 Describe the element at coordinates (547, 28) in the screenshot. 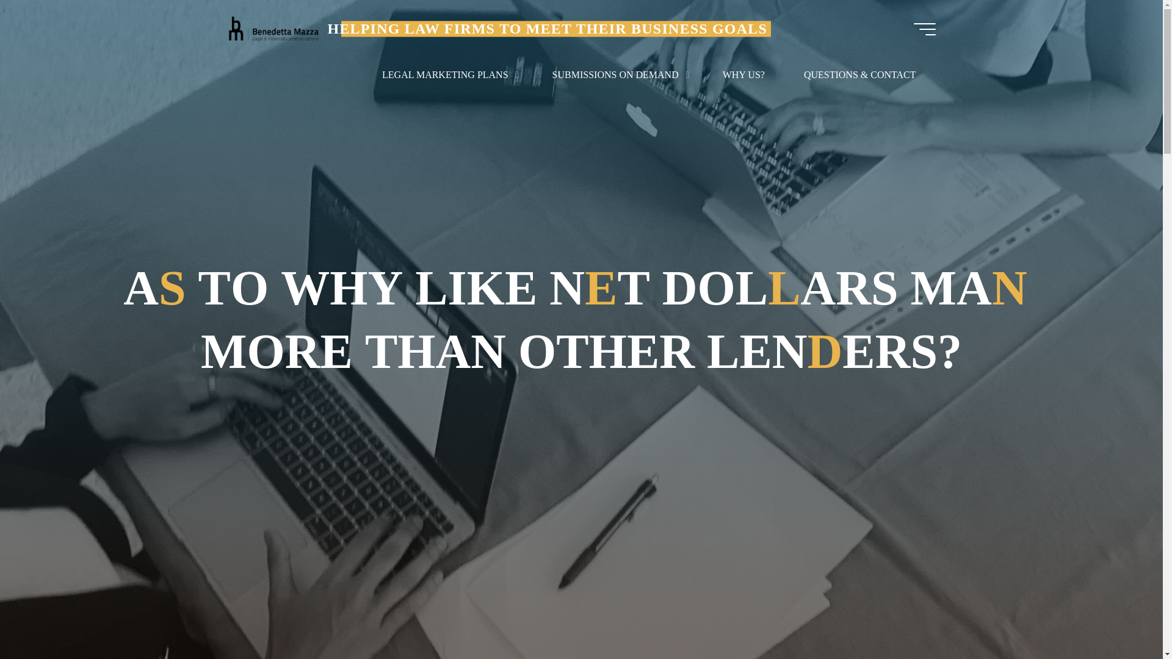

I see `HELPING LAW FIRMS TO MEET THEIR BUSINESS GOALS` at that location.